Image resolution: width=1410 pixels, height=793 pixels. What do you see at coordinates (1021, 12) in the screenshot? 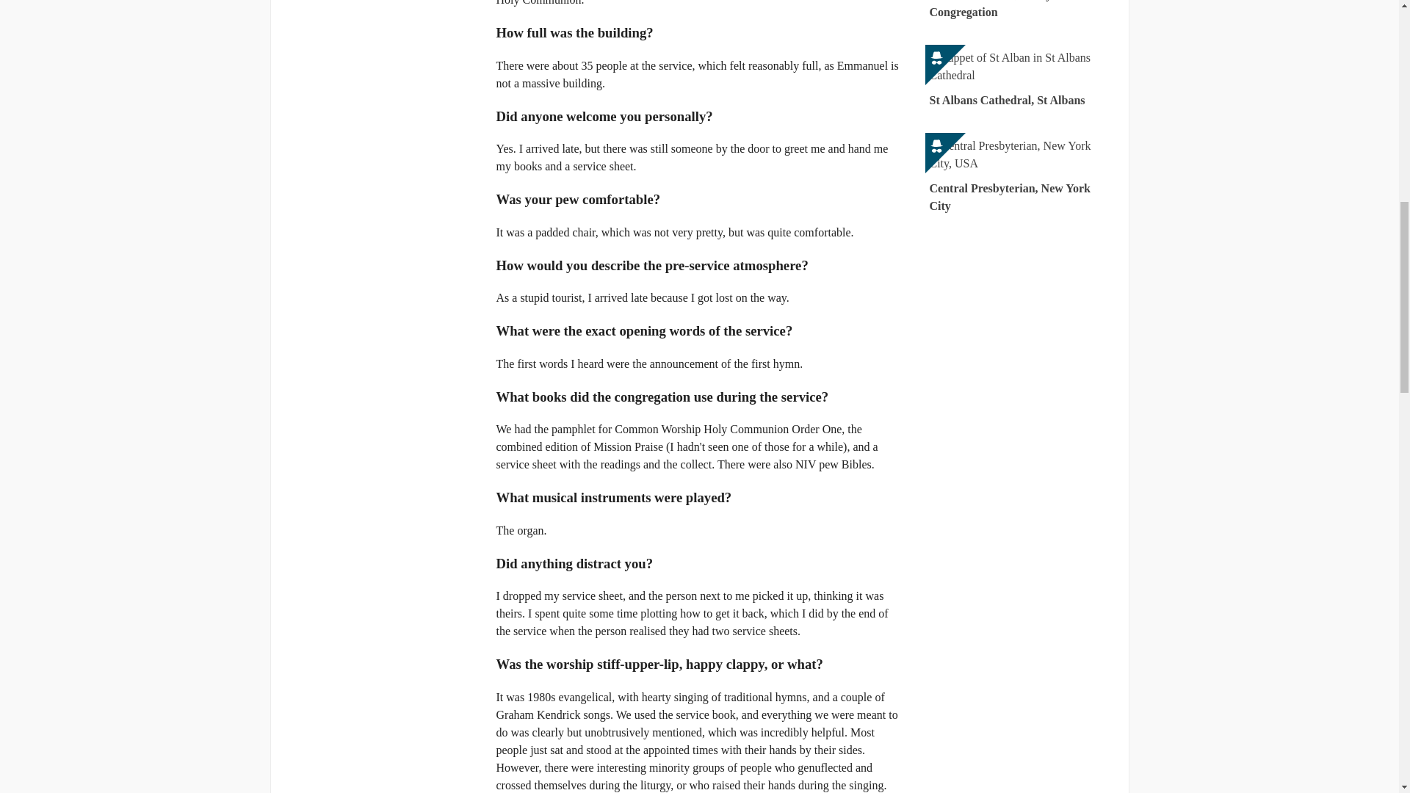
I see `Church of Christ, Valley Congregation` at bounding box center [1021, 12].